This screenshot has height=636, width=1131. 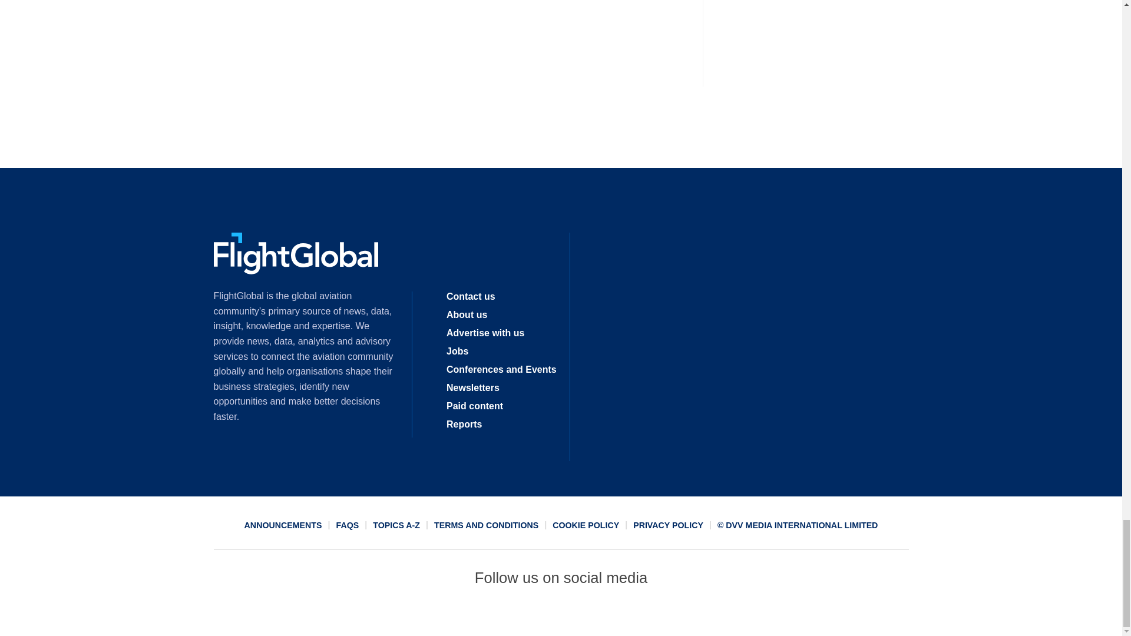 I want to click on Connect with us on Linked In, so click(x=560, y=615).